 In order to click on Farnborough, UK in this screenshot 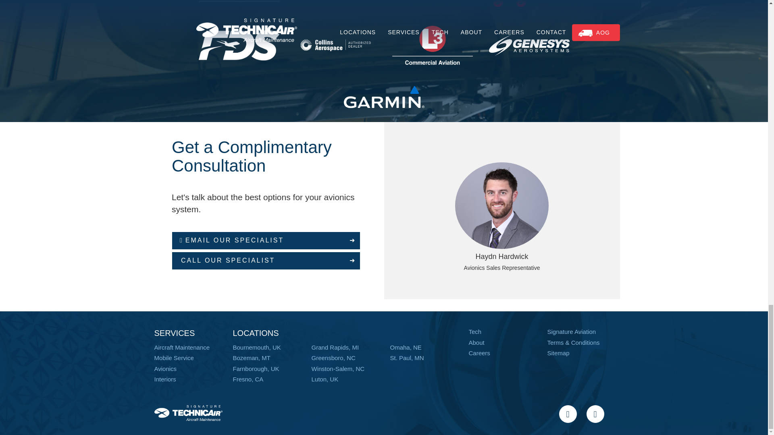, I will do `click(256, 369)`.